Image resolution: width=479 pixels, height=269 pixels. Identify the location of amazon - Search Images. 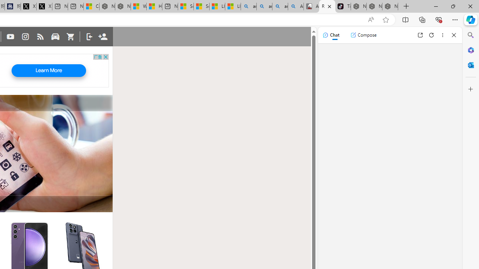
(280, 7).